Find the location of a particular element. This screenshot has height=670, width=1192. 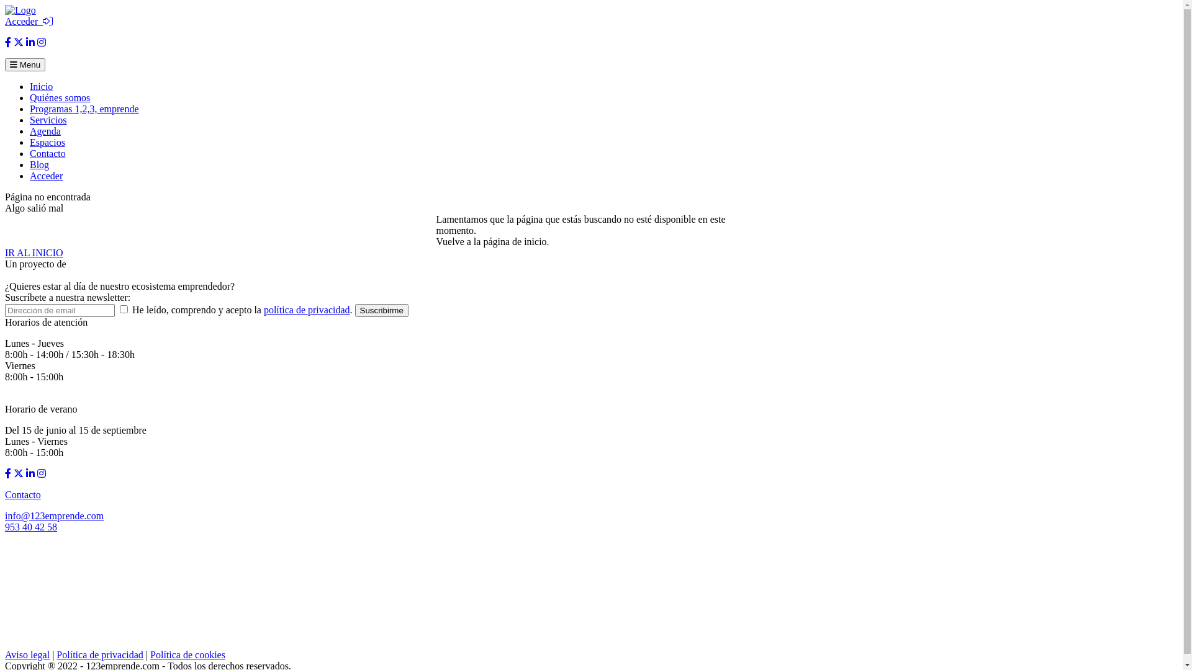

Acceder   is located at coordinates (29, 21).